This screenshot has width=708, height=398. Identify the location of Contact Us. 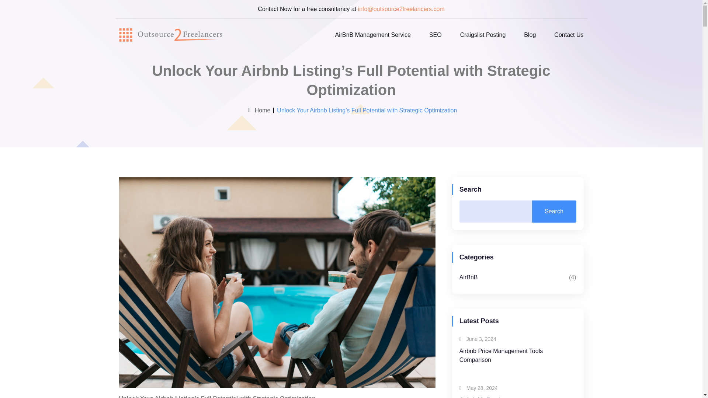
(569, 35).